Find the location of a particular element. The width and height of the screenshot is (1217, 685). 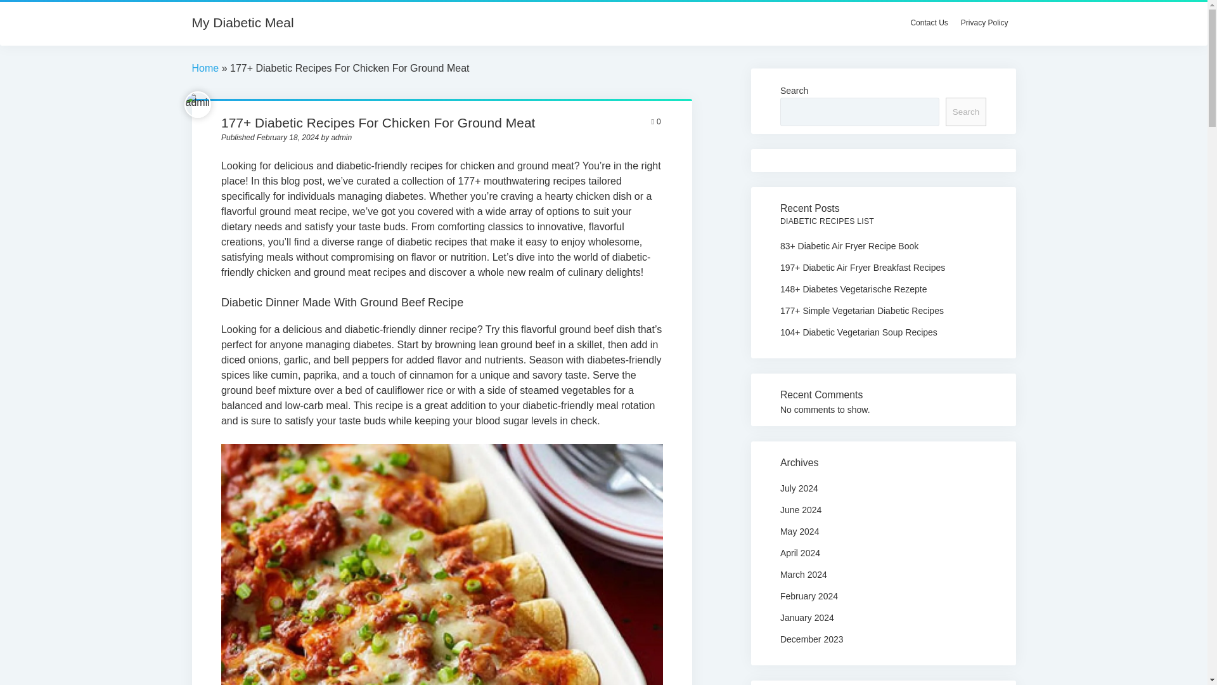

January 2024 is located at coordinates (806, 617).